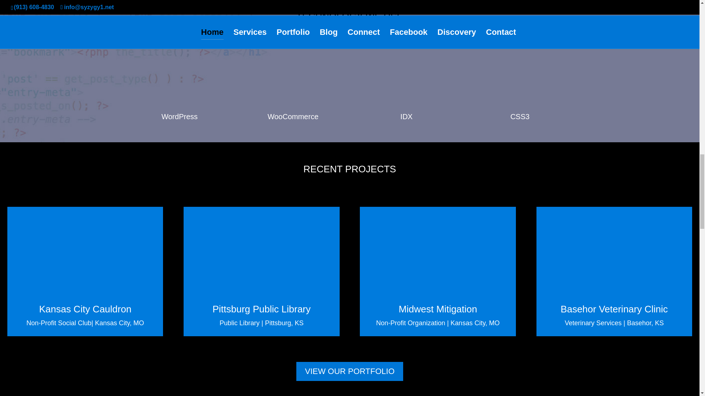 The image size is (705, 396). Describe the element at coordinates (349, 372) in the screenshot. I see `VIEW OUR PORTFOLIO` at that location.